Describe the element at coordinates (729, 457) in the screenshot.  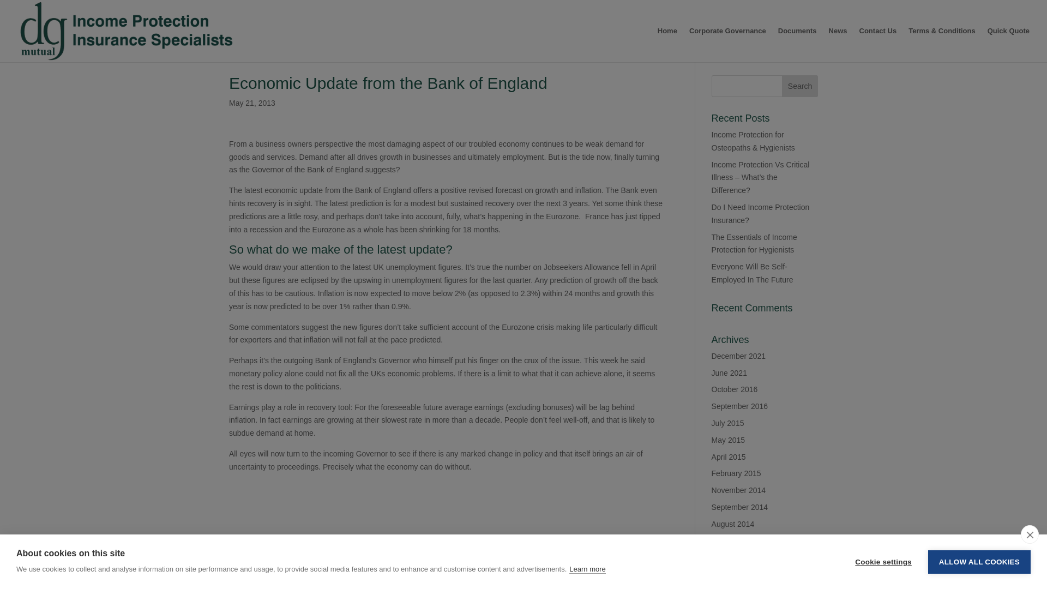
I see `April 2015` at that location.